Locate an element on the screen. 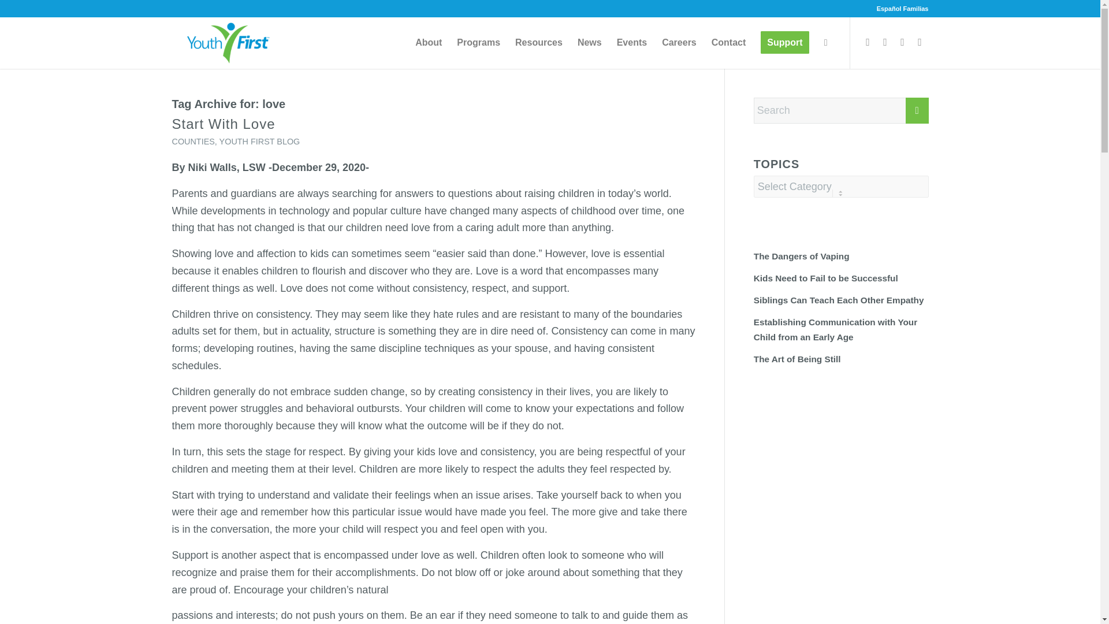 The image size is (1109, 624). Facebook is located at coordinates (868, 42).